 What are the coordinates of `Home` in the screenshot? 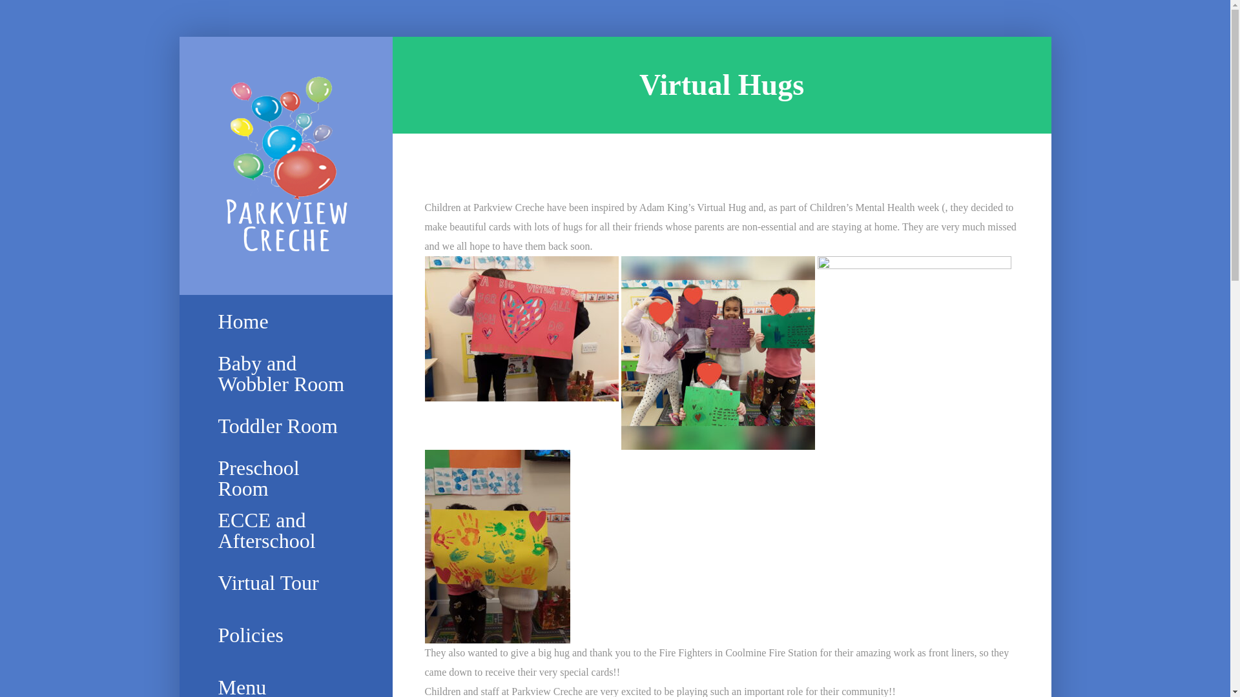 It's located at (285, 321).